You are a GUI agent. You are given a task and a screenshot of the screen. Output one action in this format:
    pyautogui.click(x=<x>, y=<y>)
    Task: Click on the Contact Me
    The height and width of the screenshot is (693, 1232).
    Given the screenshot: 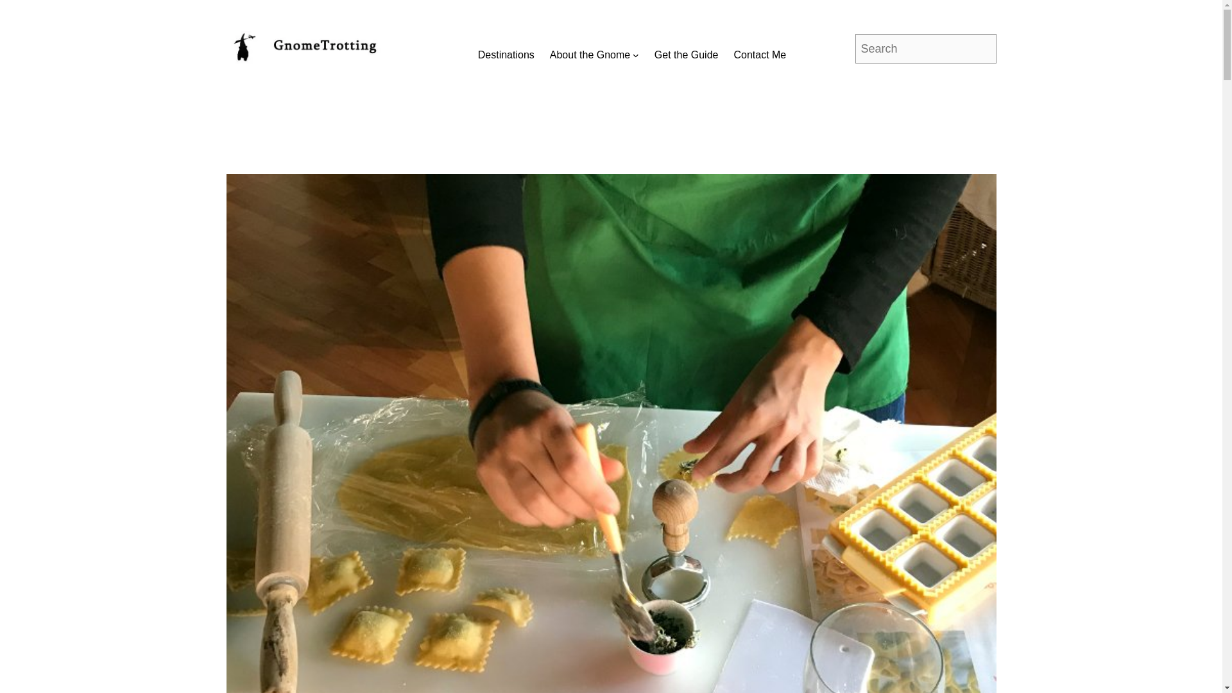 What is the action you would take?
    pyautogui.click(x=759, y=55)
    